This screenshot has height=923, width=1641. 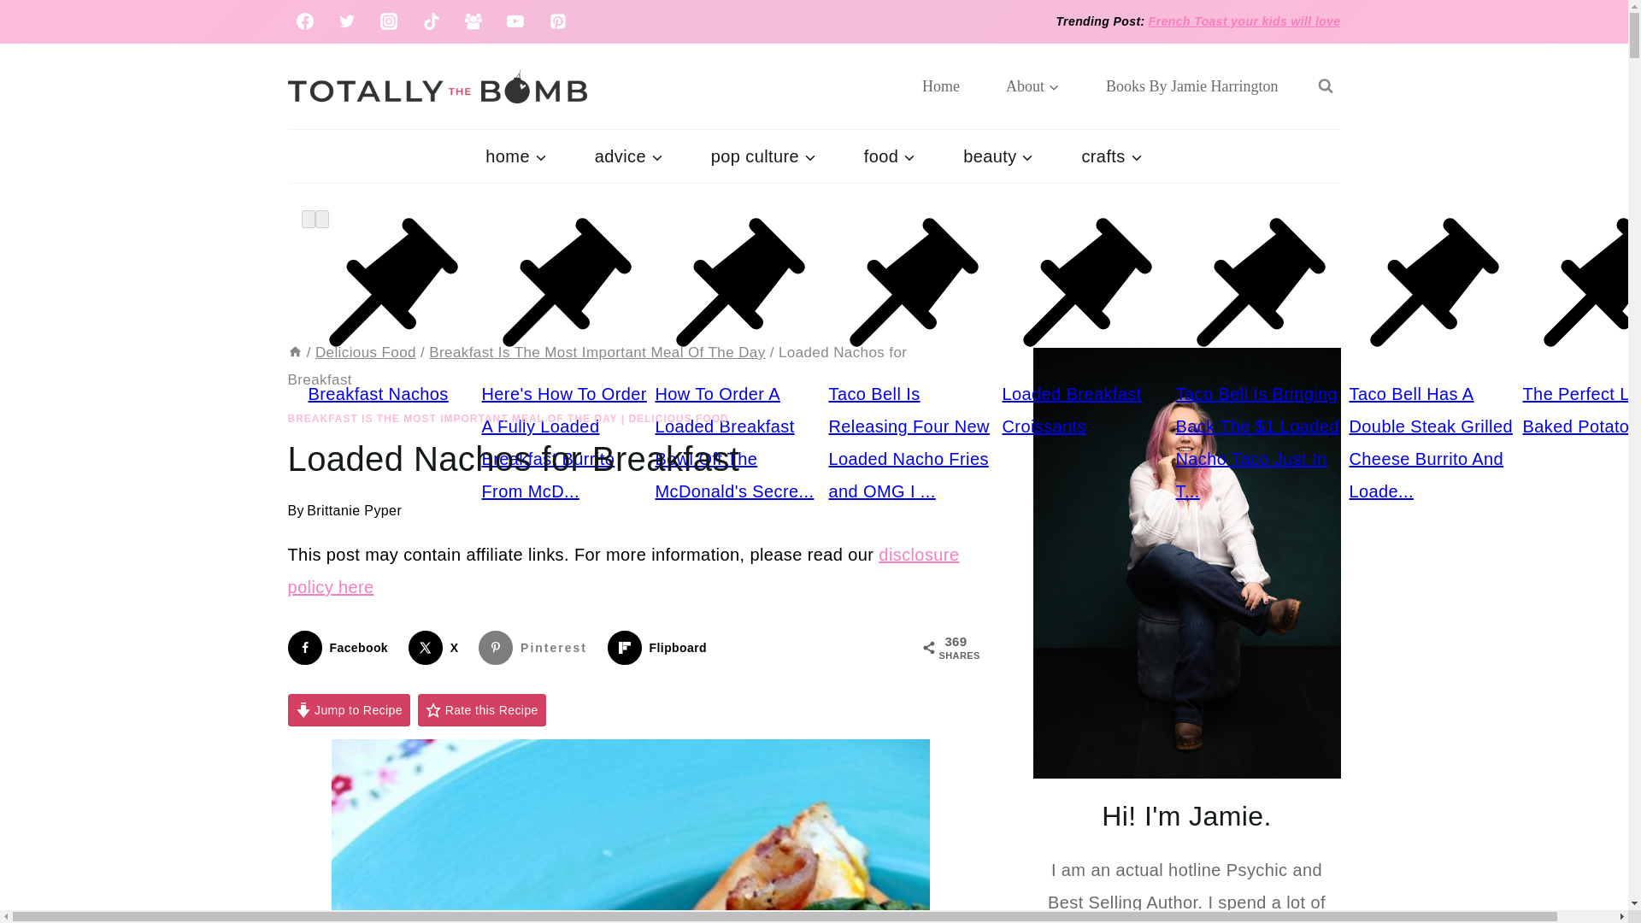 What do you see at coordinates (1032, 85) in the screenshot?
I see `About` at bounding box center [1032, 85].